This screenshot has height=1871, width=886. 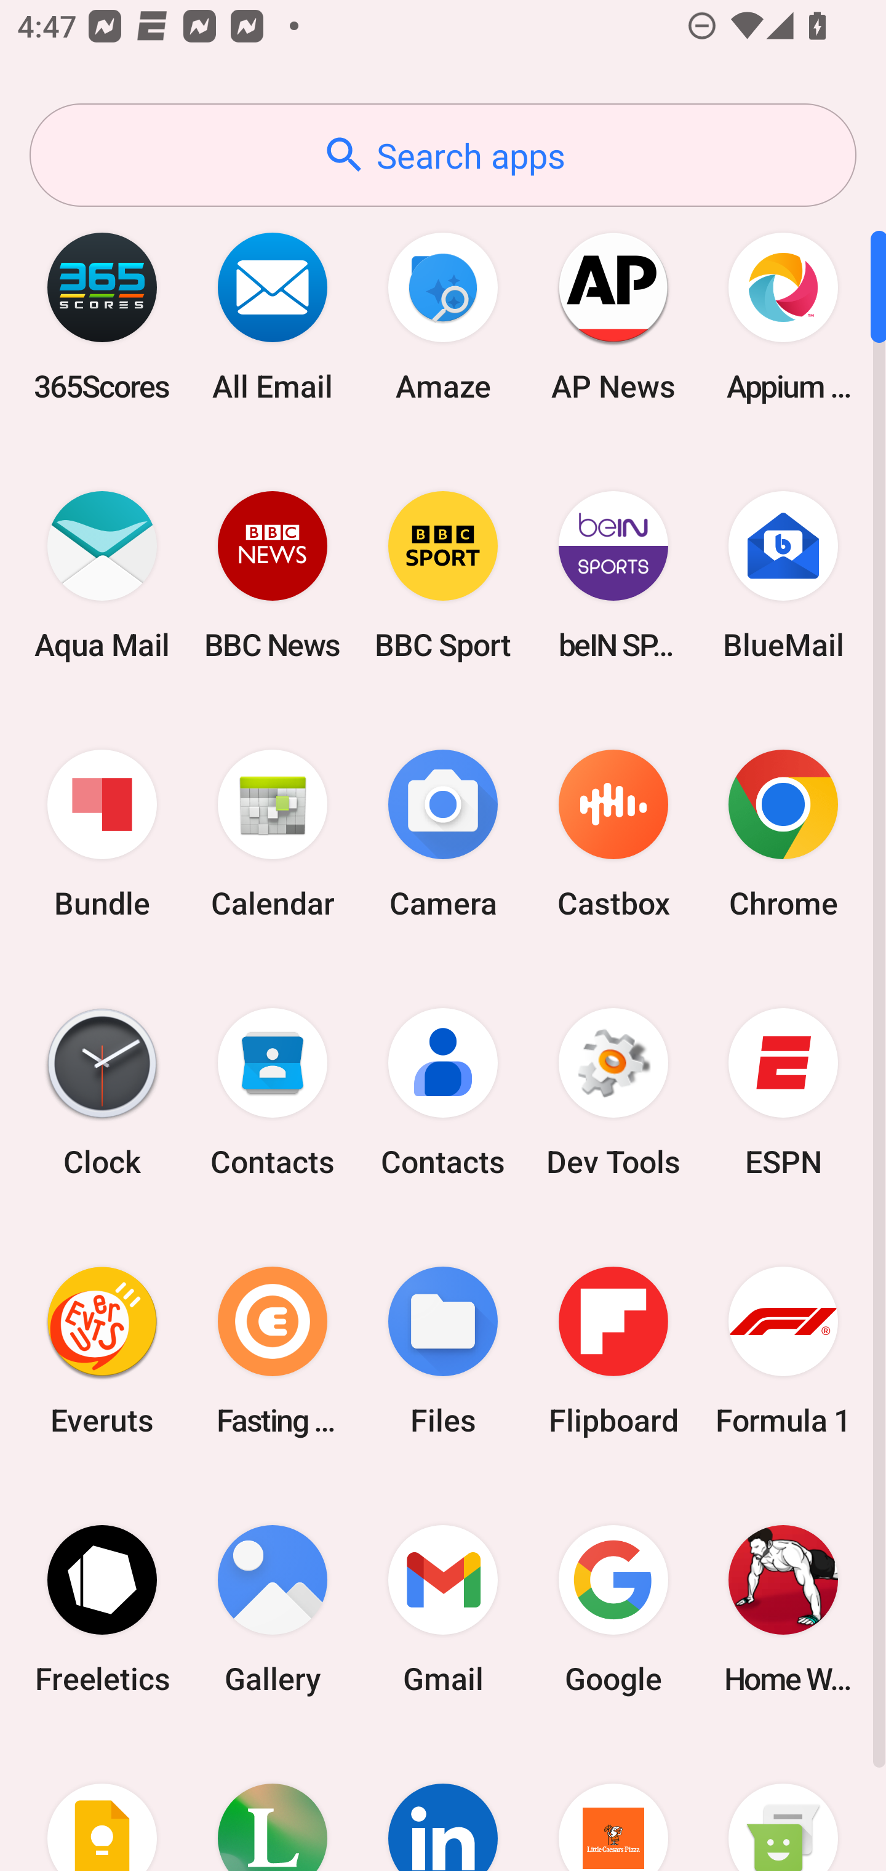 What do you see at coordinates (443, 1350) in the screenshot?
I see `Files` at bounding box center [443, 1350].